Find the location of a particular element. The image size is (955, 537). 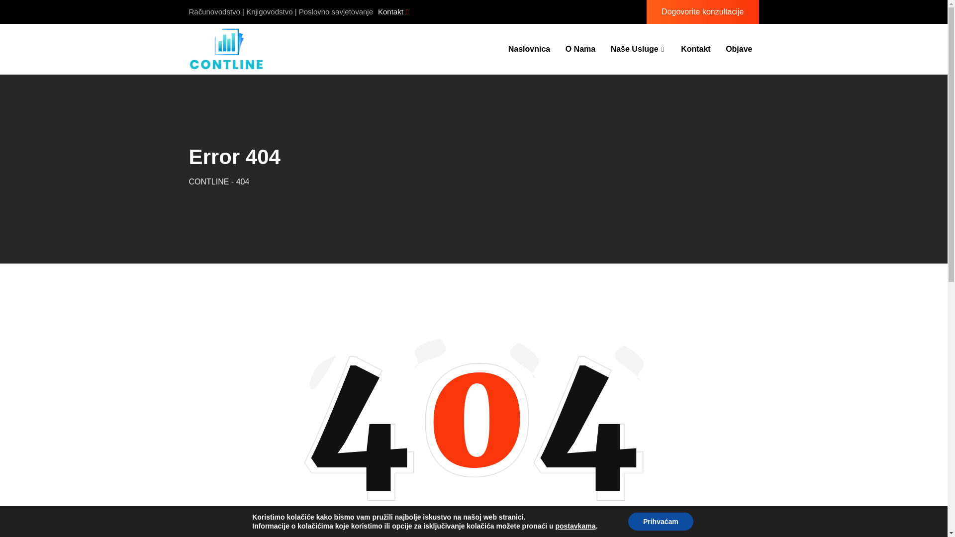

404 is located at coordinates (243, 181).